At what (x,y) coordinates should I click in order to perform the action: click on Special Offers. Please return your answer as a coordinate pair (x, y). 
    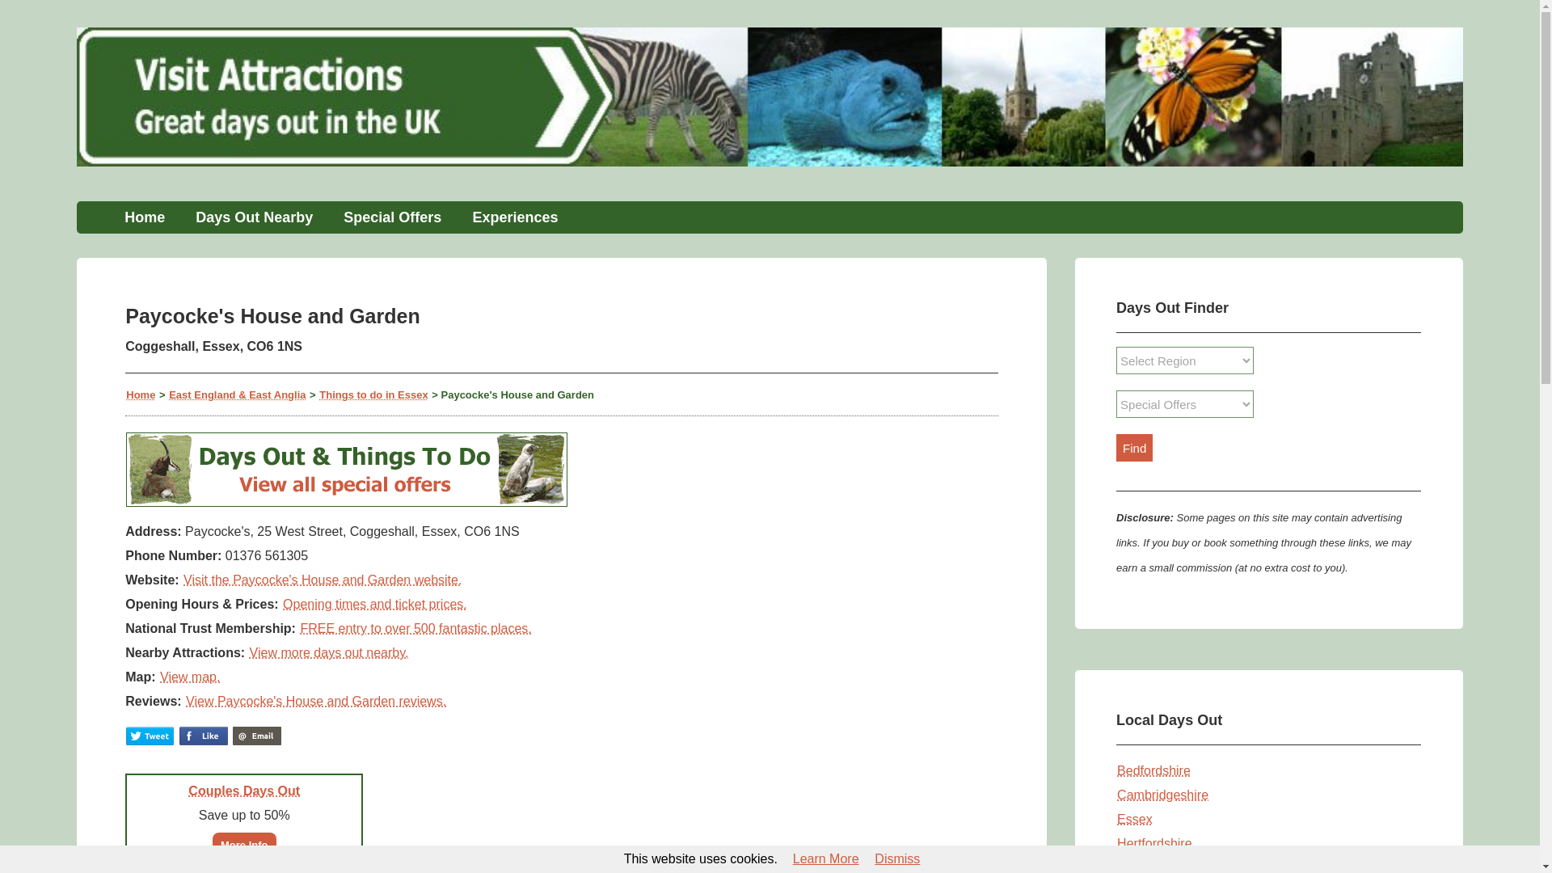
    Looking at the image, I should click on (391, 217).